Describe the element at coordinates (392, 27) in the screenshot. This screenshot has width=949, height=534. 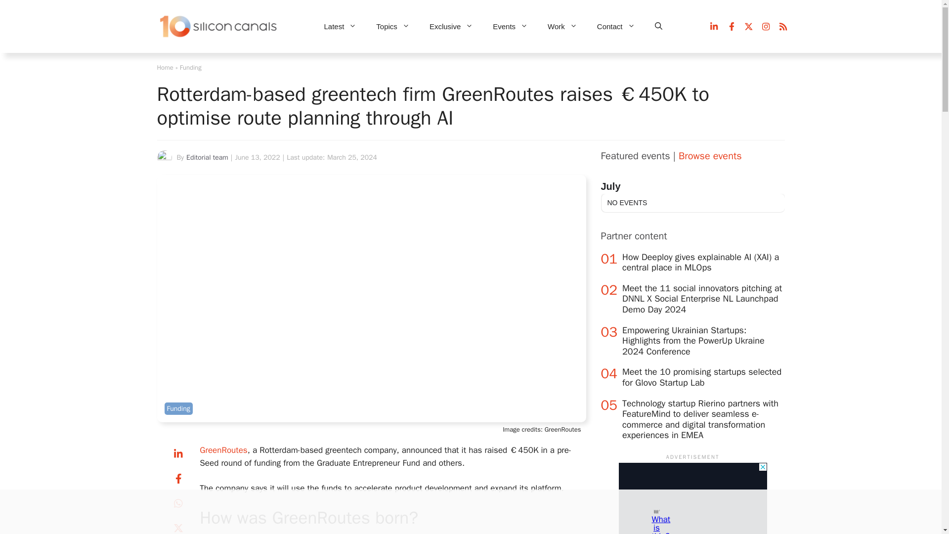
I see `Topics` at that location.